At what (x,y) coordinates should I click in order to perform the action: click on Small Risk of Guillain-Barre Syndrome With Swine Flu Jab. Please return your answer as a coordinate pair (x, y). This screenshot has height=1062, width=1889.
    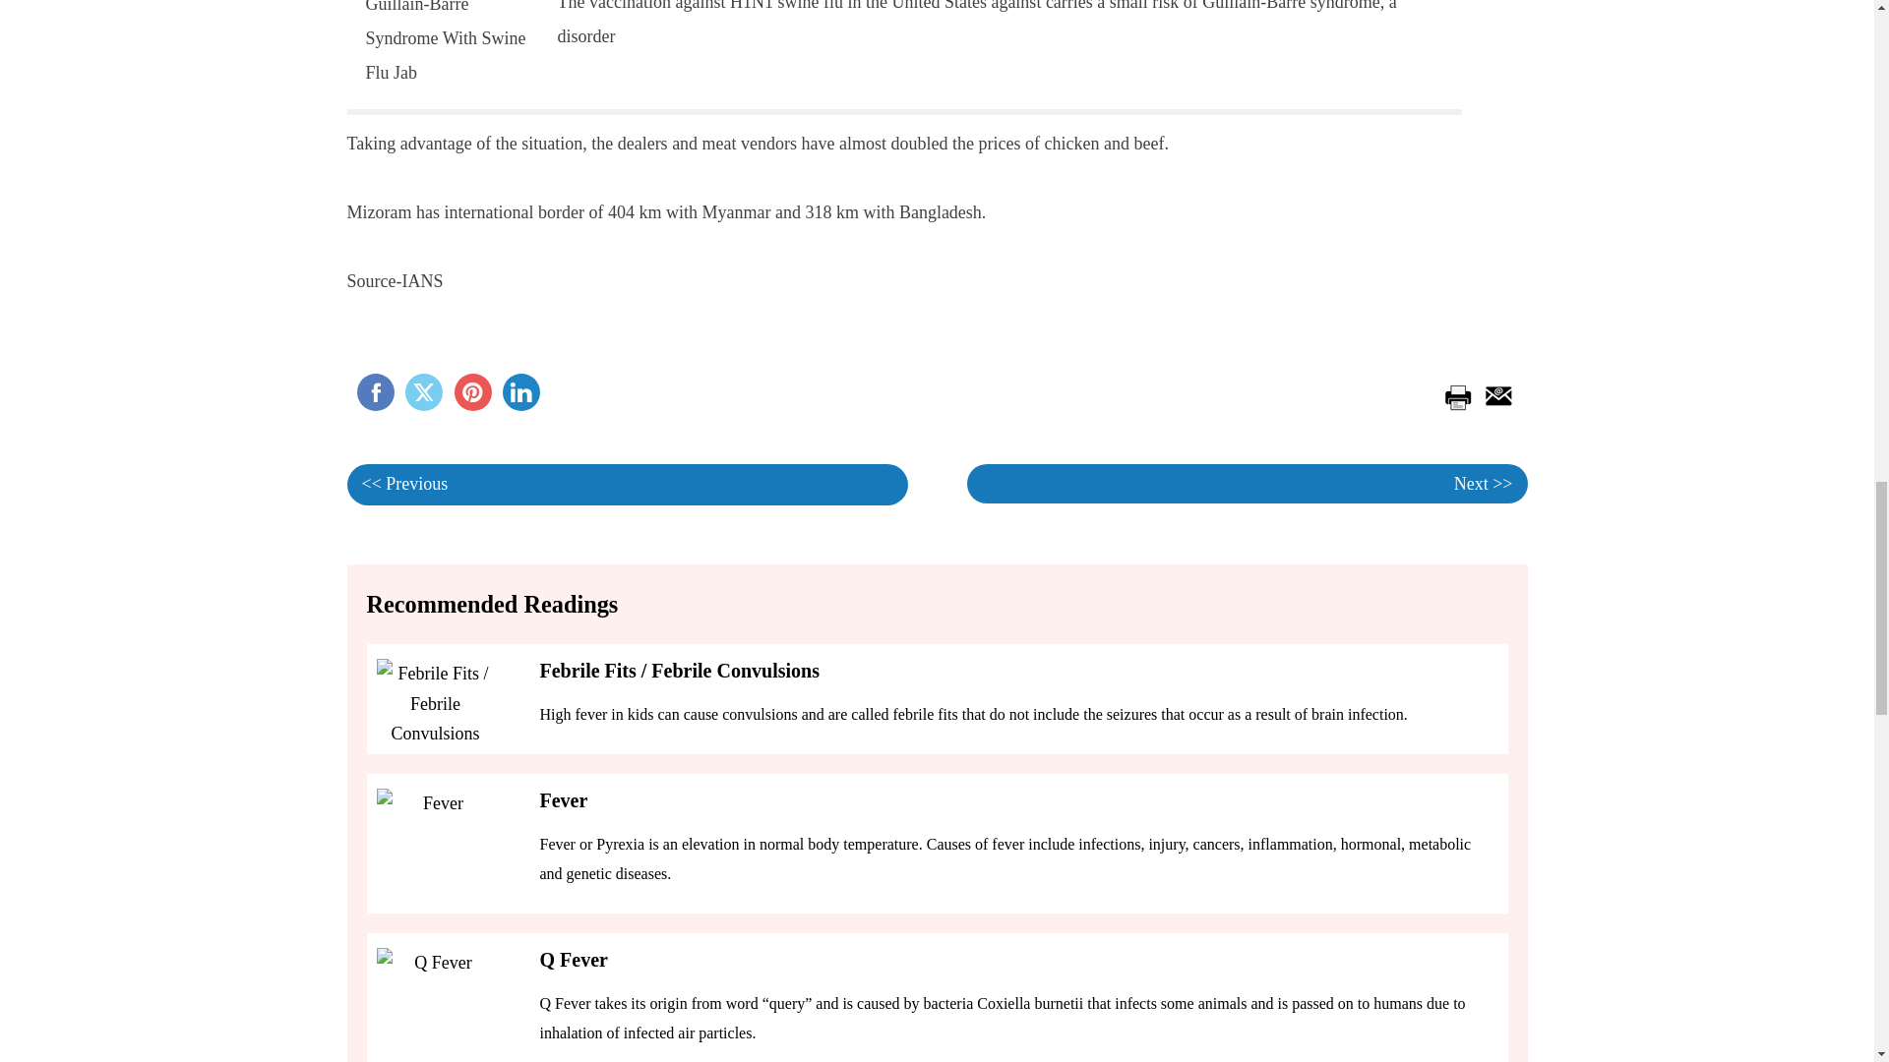
    Looking at the image, I should click on (447, 45).